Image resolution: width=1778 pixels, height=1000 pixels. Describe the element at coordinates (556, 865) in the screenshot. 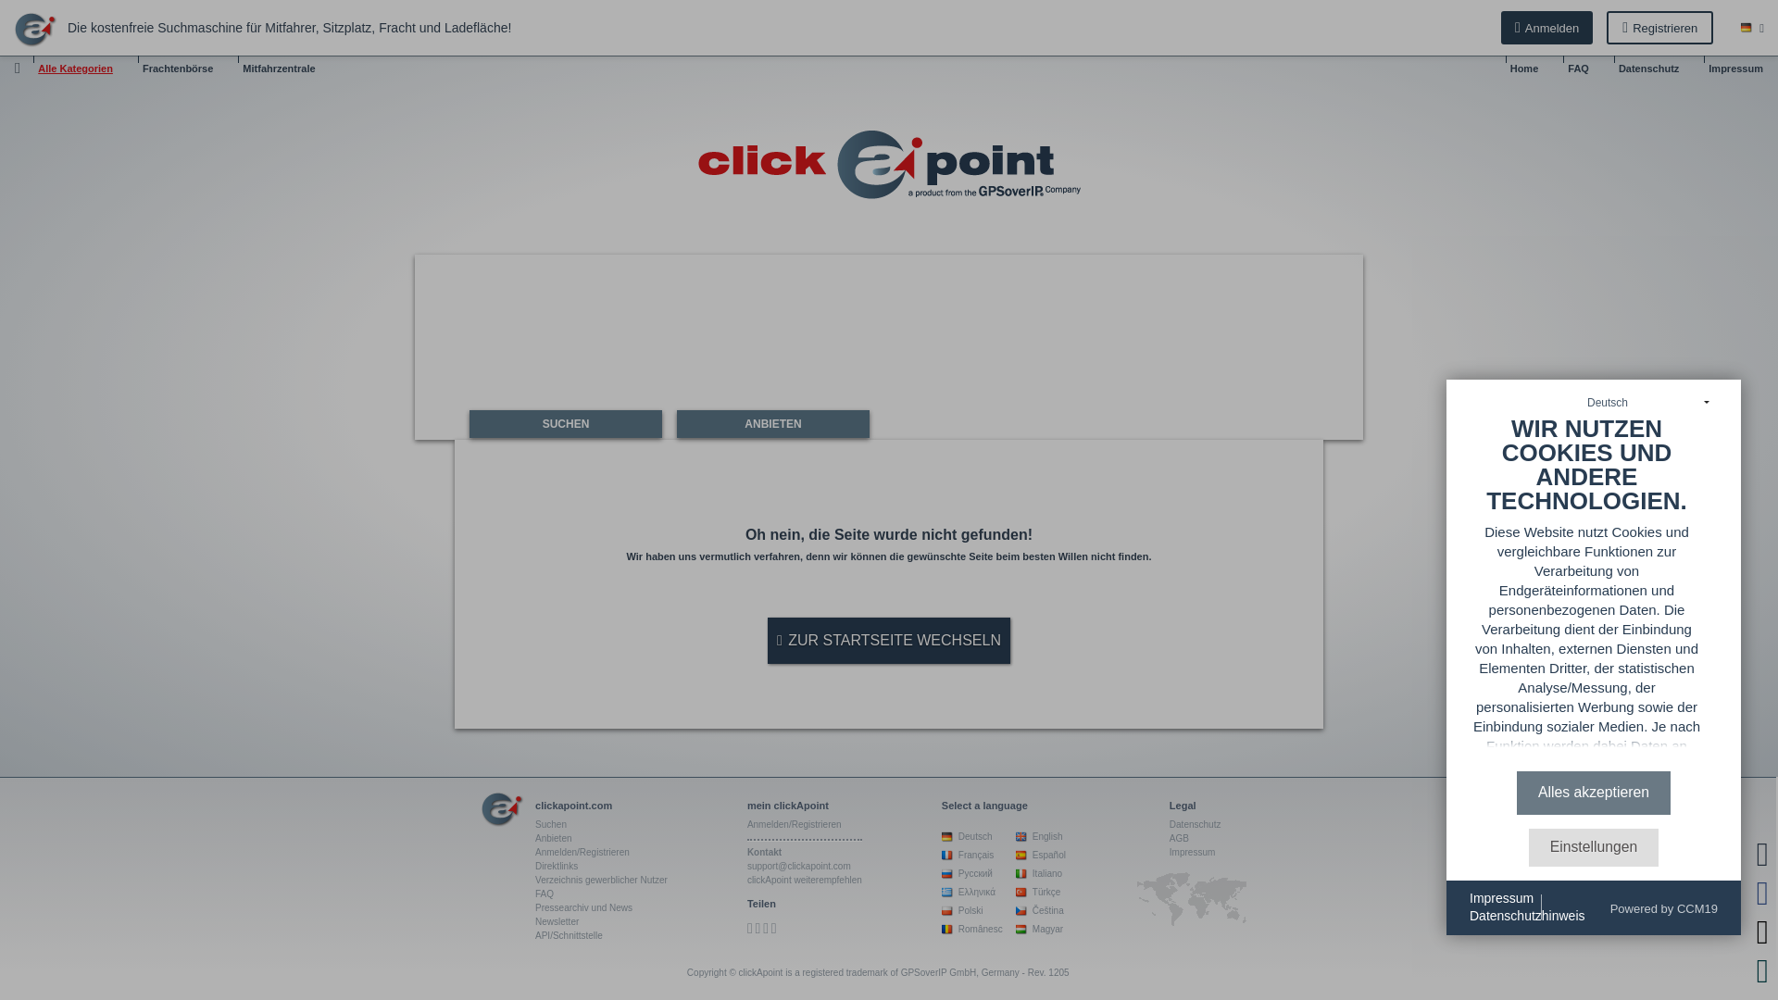

I see `Direktlinks` at that location.